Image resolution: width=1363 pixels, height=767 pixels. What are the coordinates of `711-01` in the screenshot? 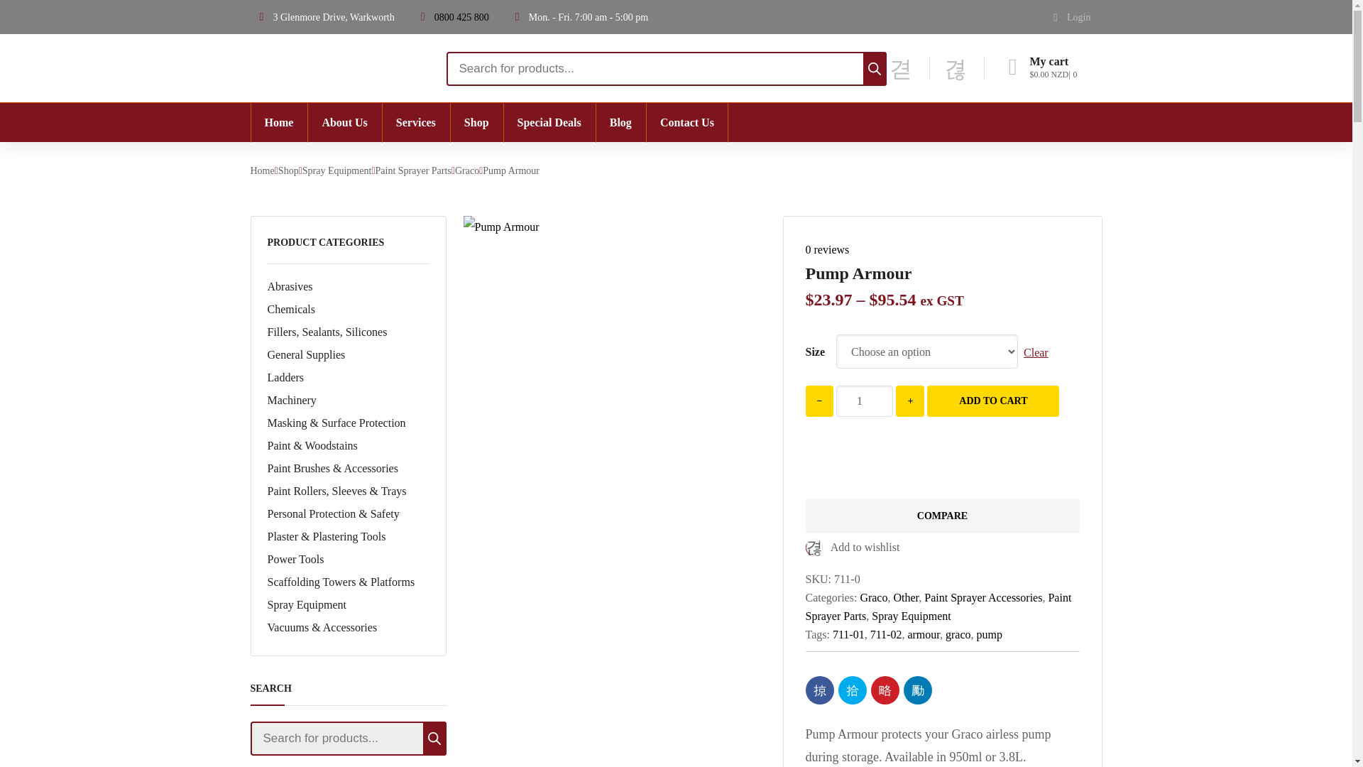 It's located at (500, 227).